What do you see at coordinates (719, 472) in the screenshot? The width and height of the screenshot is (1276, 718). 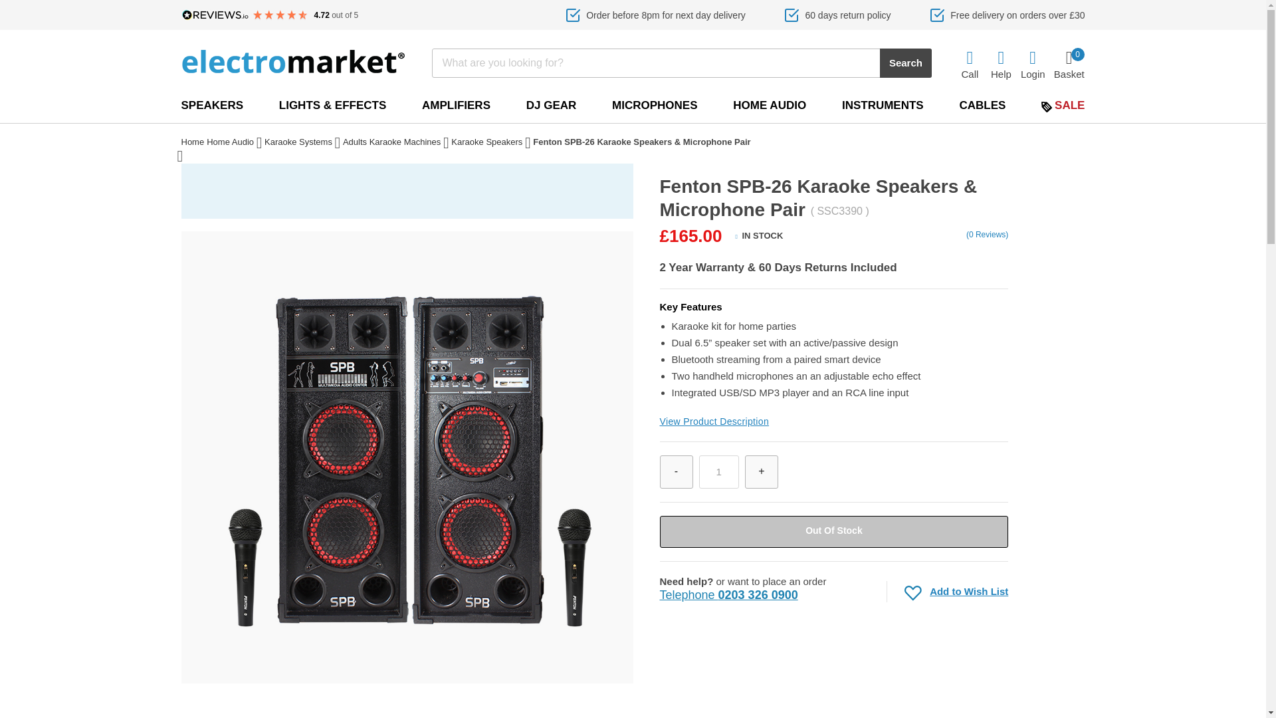 I see `Qty` at bounding box center [719, 472].